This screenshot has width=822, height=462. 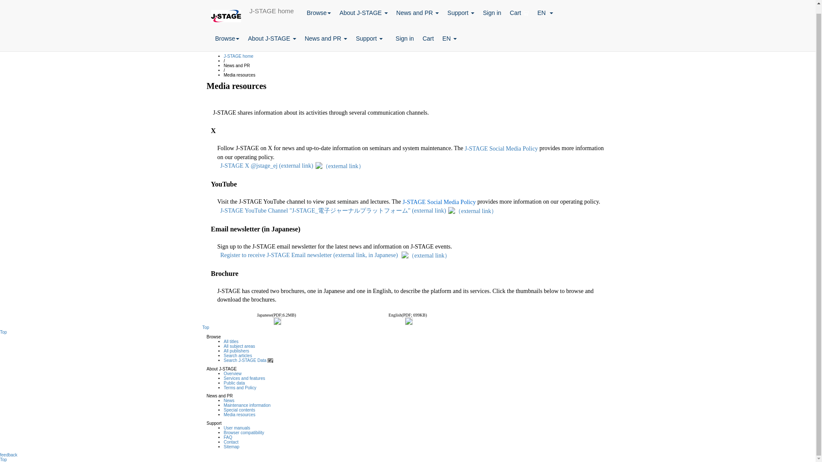 I want to click on About J-STAGE, so click(x=271, y=31).